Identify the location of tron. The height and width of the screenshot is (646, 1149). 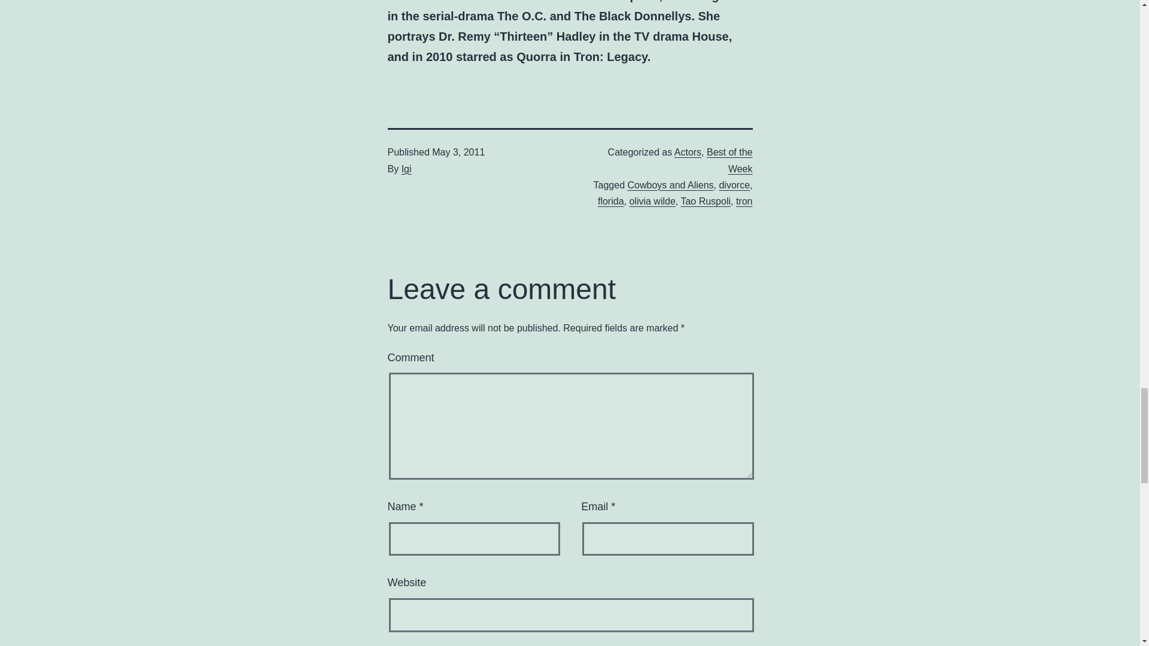
(744, 201).